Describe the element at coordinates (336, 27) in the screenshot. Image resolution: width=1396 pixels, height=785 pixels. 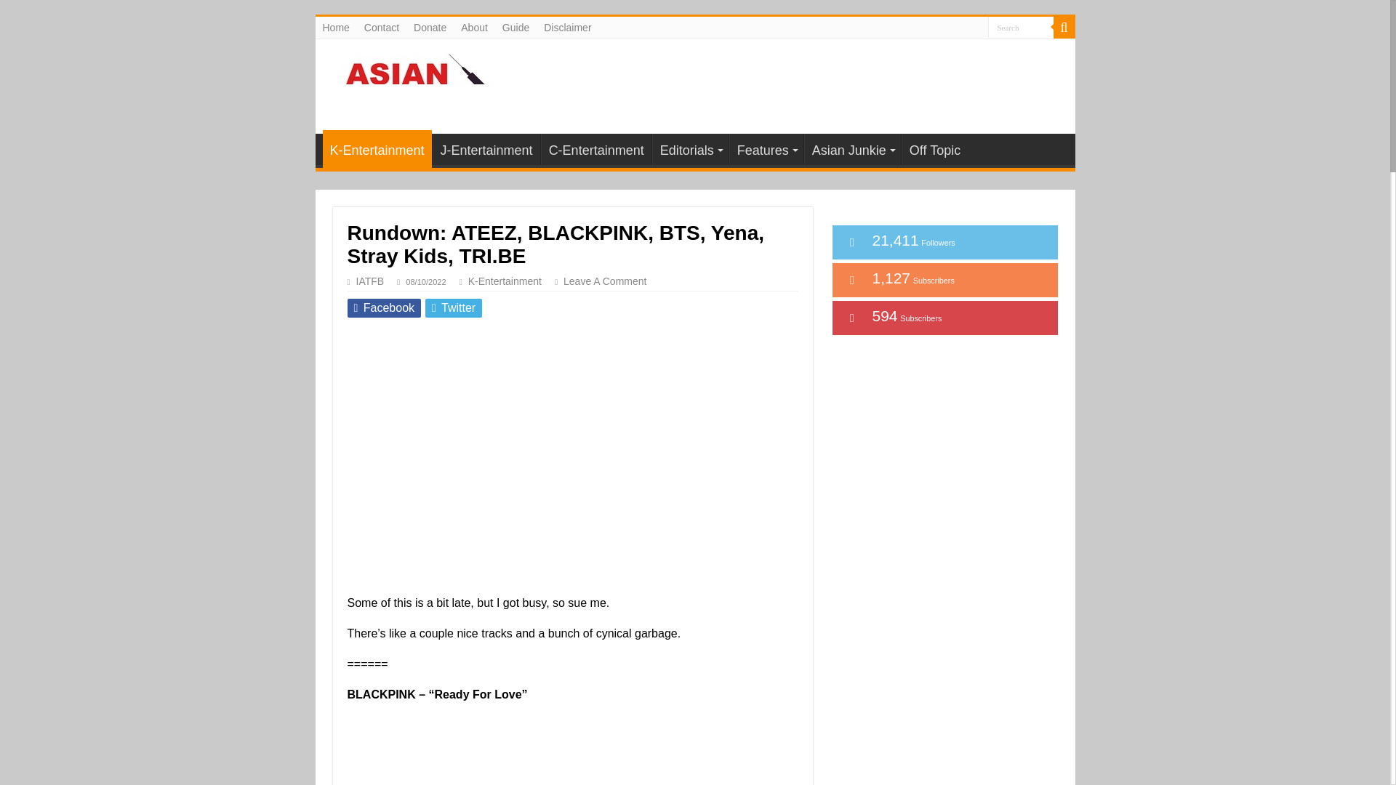
I see `Home` at that location.